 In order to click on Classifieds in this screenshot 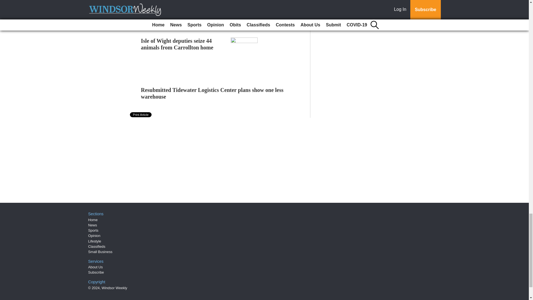, I will do `click(97, 247)`.